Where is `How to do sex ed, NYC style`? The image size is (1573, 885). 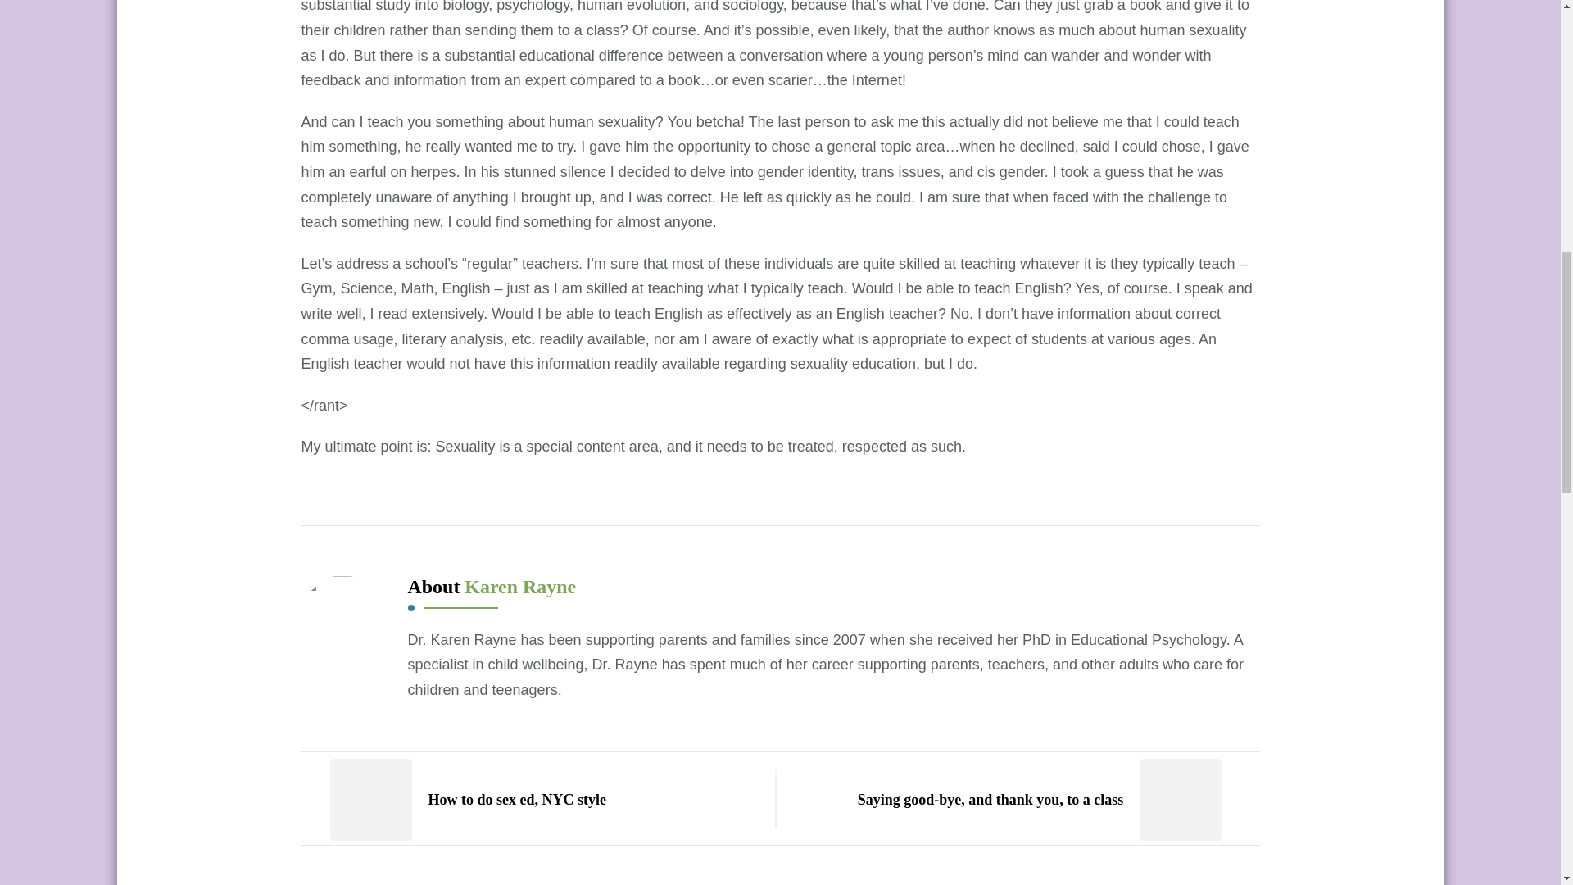
How to do sex ed, NYC style is located at coordinates (454, 800).